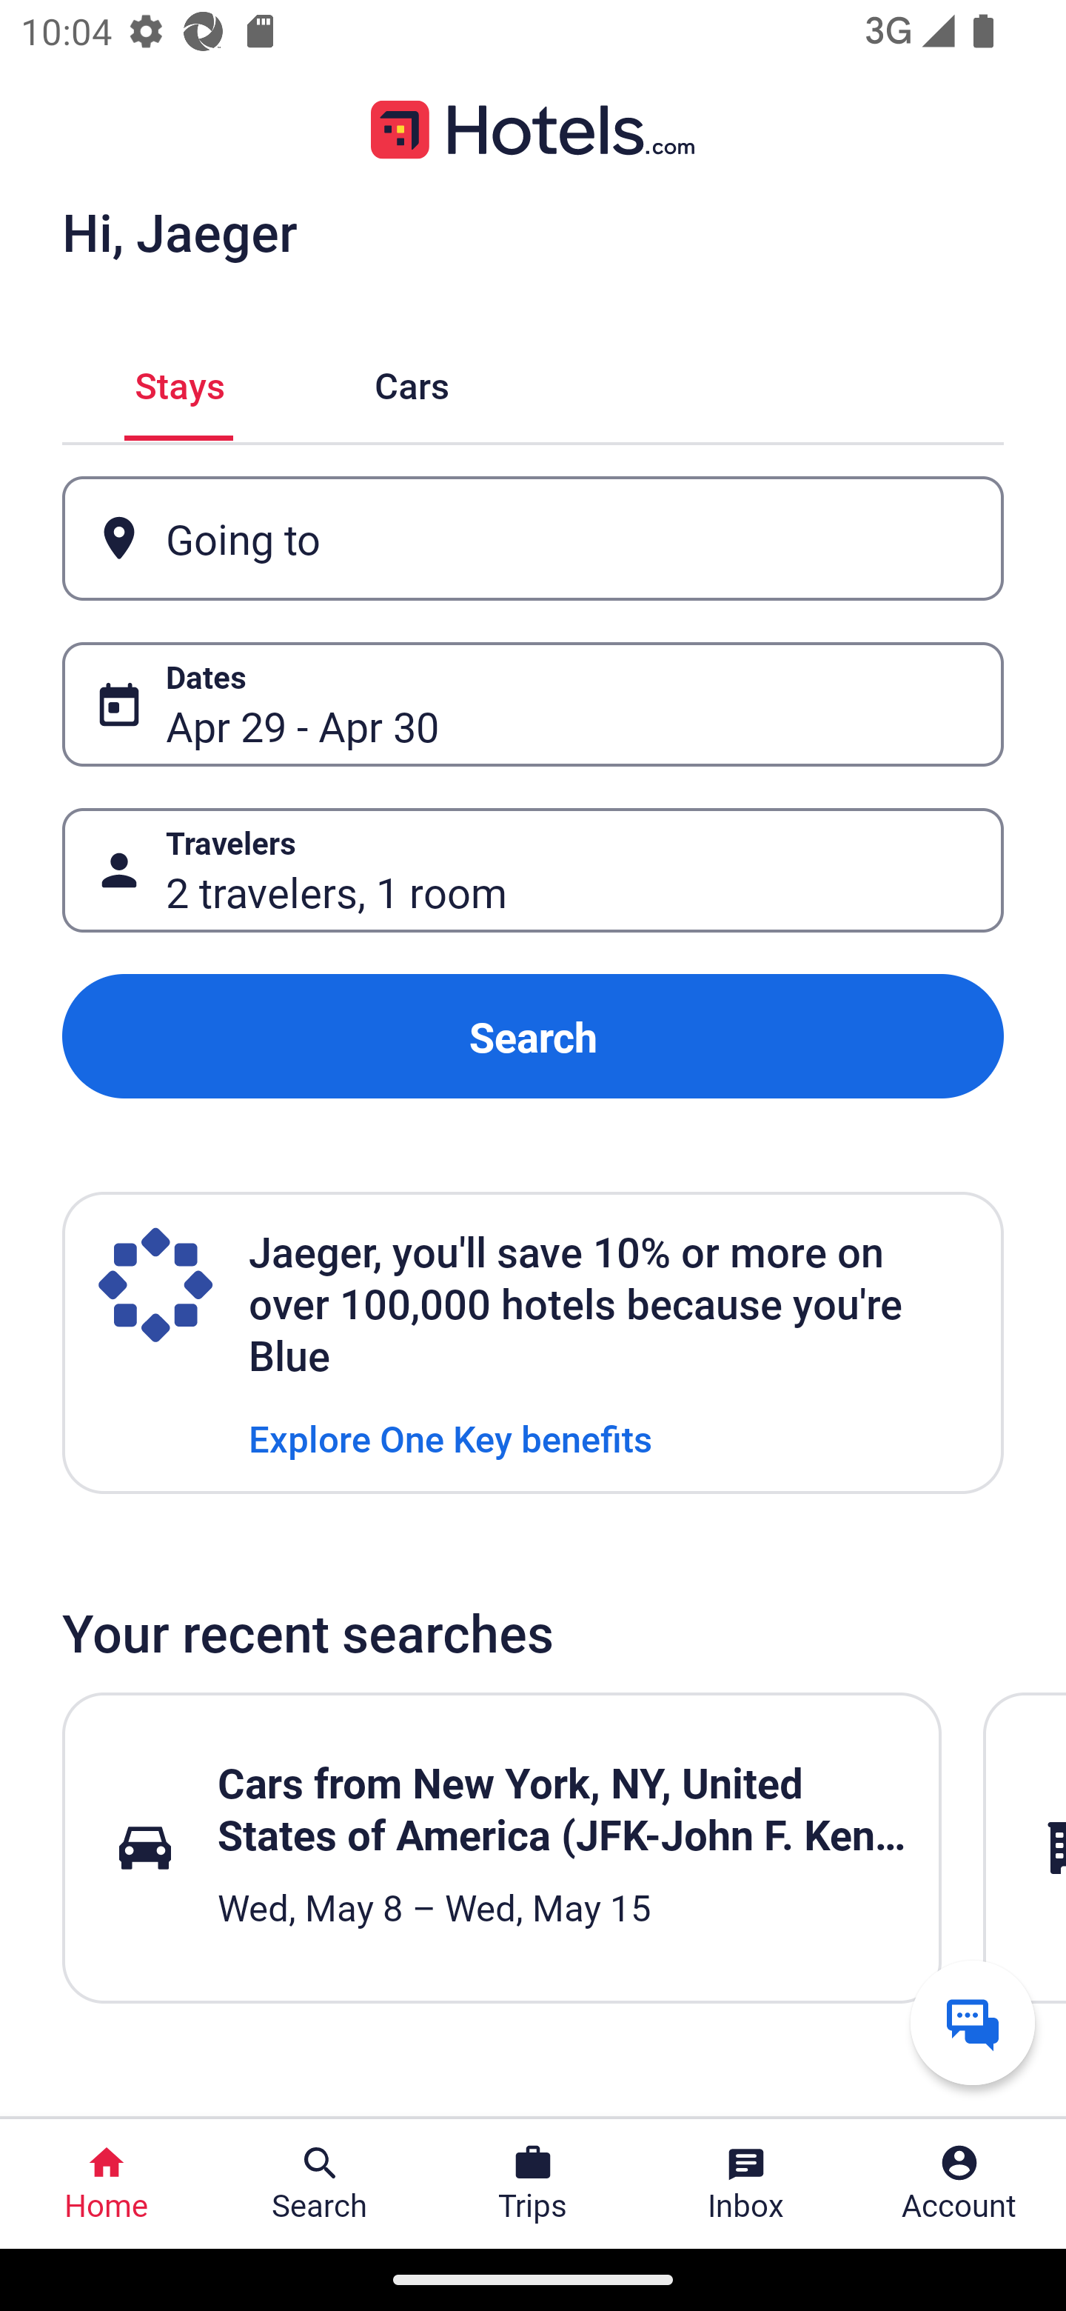 The width and height of the screenshot is (1066, 2311). I want to click on Inbox Inbox Button, so click(746, 2184).